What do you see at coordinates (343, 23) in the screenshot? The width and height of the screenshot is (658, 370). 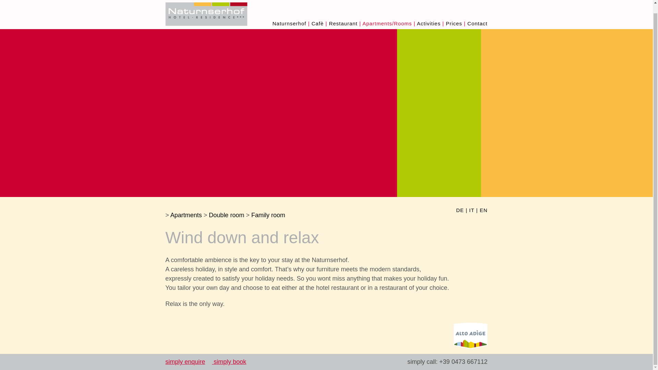 I see `Restaurant` at bounding box center [343, 23].